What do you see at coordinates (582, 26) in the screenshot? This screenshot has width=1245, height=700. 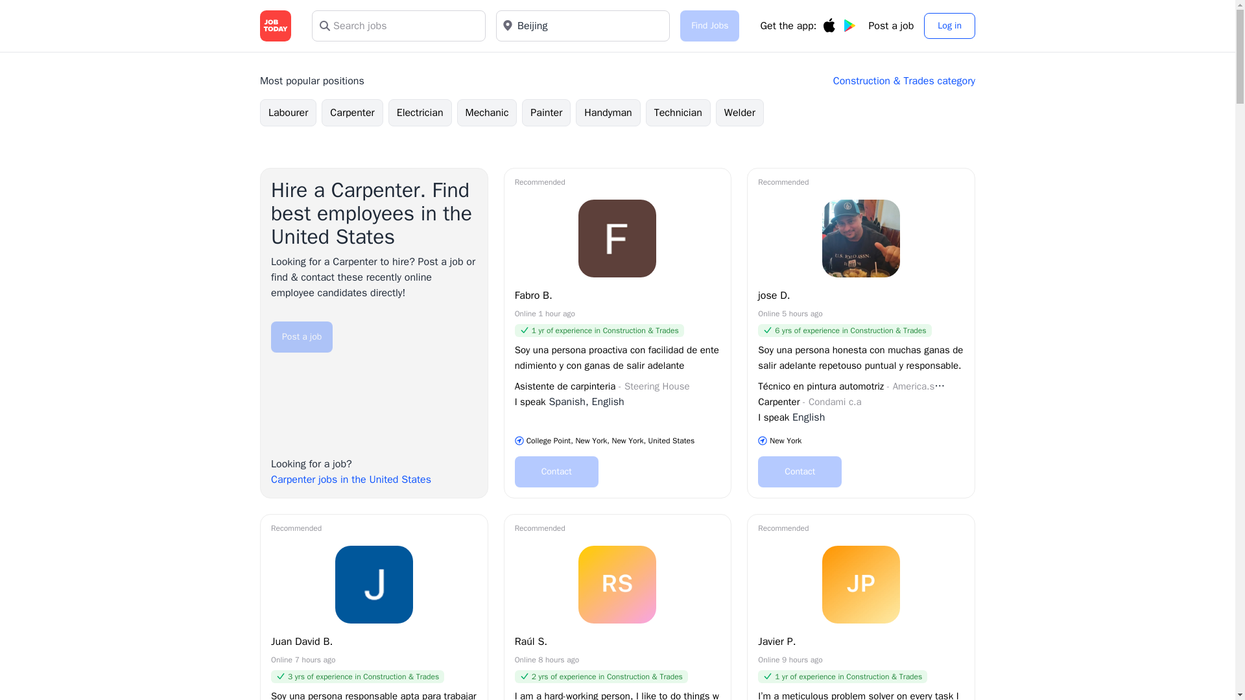 I see `Beijing` at bounding box center [582, 26].